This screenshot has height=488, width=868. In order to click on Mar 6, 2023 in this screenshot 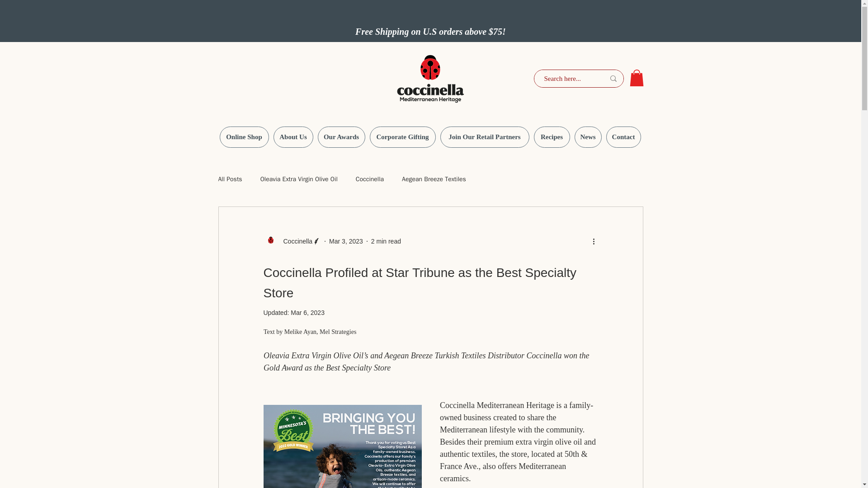, I will do `click(307, 312)`.